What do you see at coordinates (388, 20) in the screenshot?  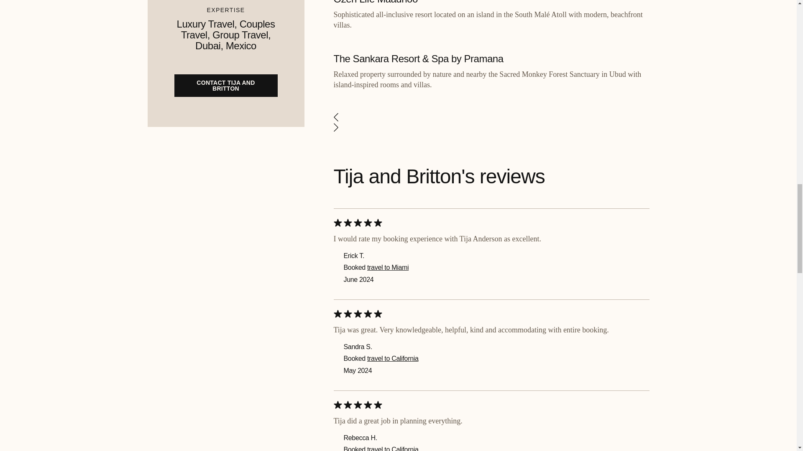 I see `travel to Miami` at bounding box center [388, 20].